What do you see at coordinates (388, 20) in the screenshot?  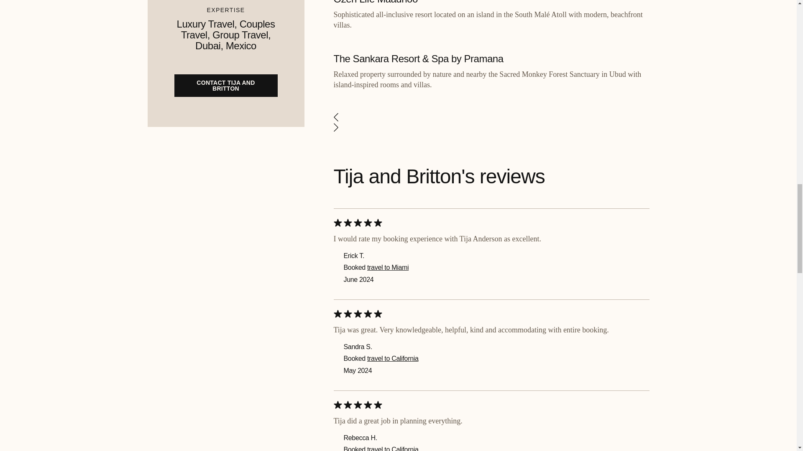 I see `travel to Miami` at bounding box center [388, 20].